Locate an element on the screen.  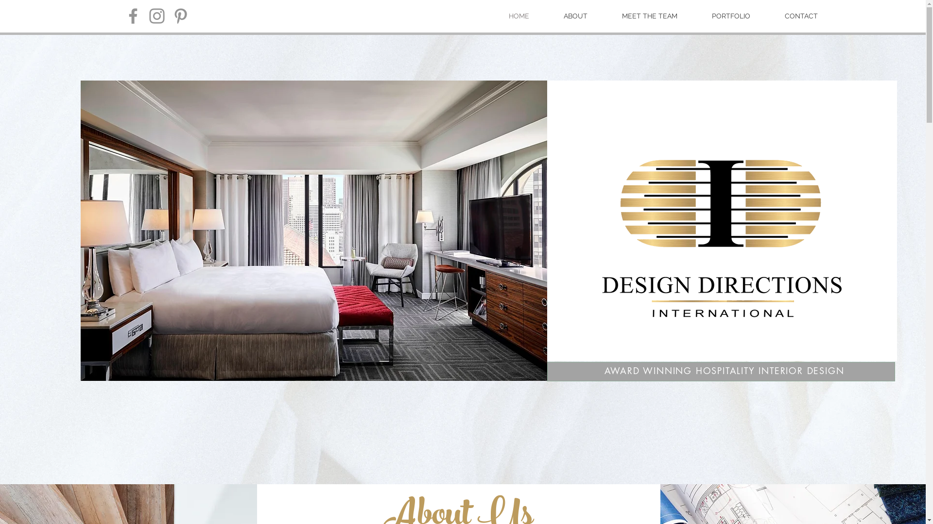
HOME is located at coordinates (518, 16).